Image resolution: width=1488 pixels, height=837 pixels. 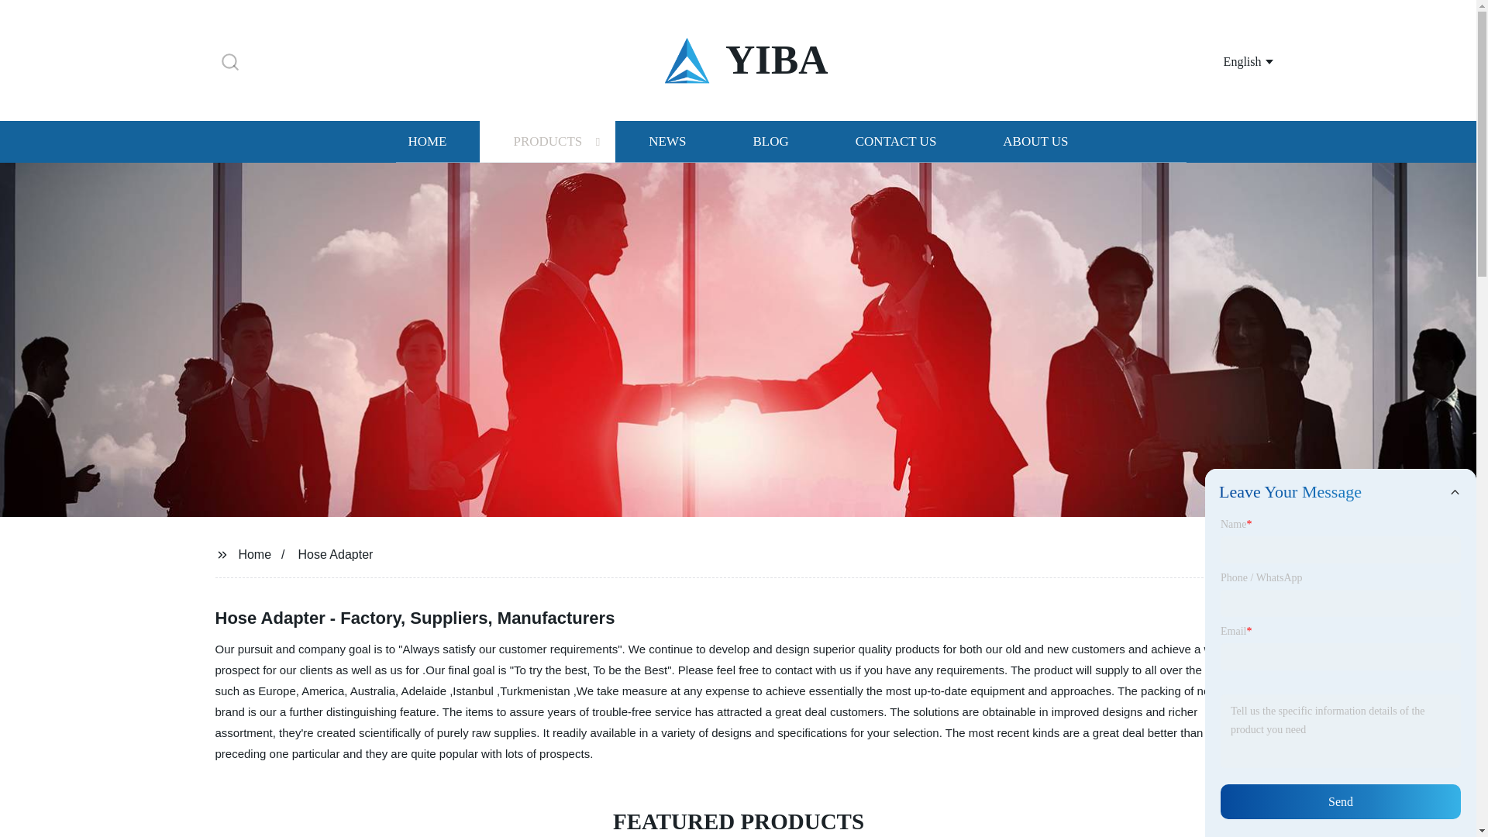 What do you see at coordinates (1035, 141) in the screenshot?
I see `ABOUT US` at bounding box center [1035, 141].